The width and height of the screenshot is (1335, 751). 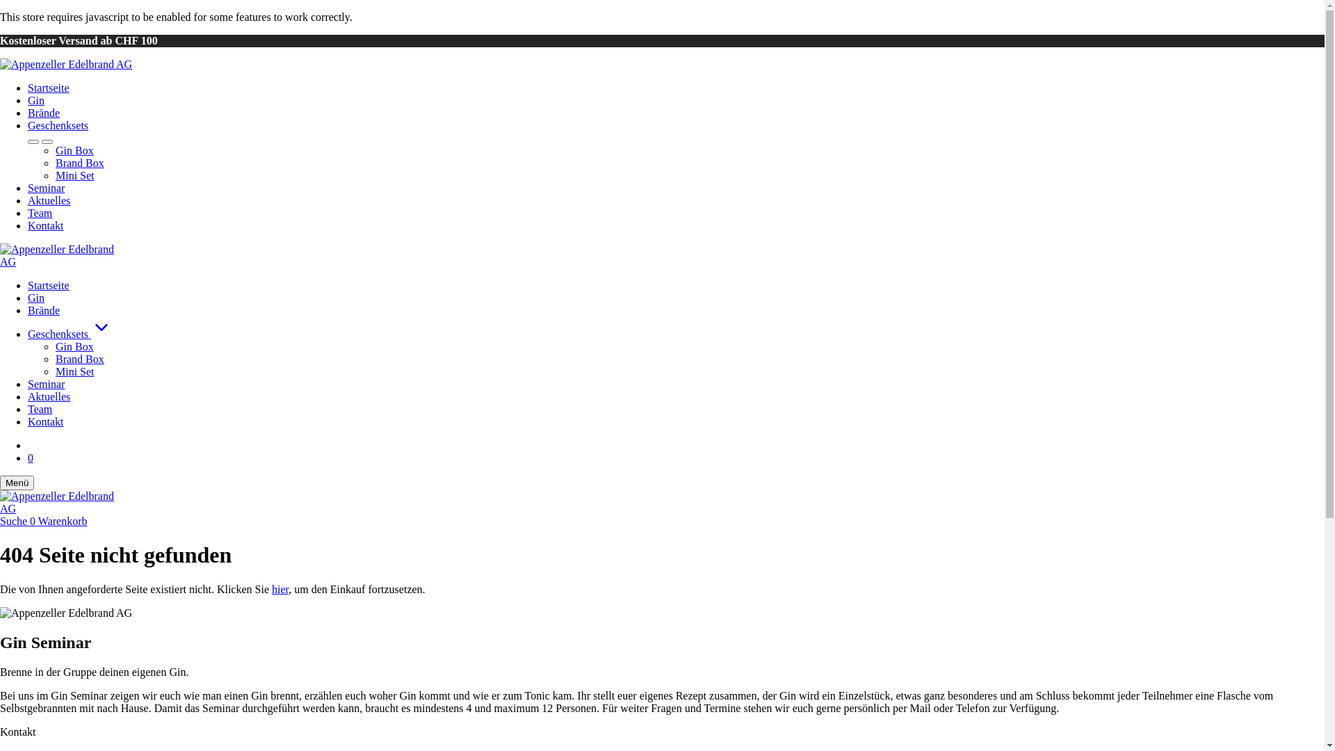 What do you see at coordinates (49, 88) in the screenshot?
I see `Startseite` at bounding box center [49, 88].